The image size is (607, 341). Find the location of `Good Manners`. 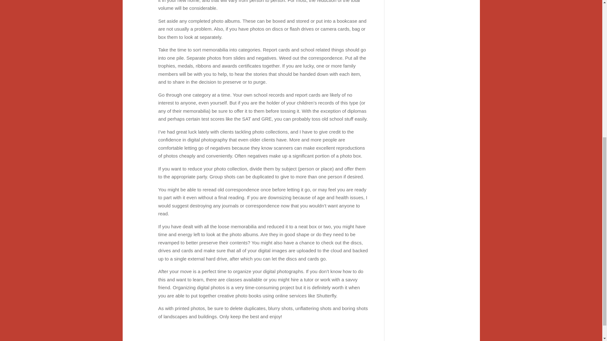

Good Manners is located at coordinates (417, 88).